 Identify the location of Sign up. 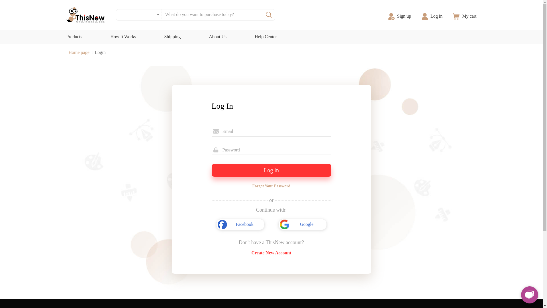
(400, 16).